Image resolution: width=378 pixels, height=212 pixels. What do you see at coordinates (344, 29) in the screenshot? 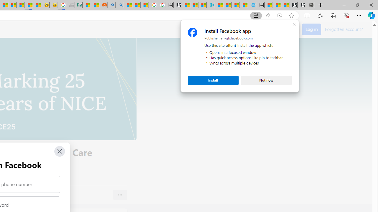
I see `Forgotten account?` at bounding box center [344, 29].